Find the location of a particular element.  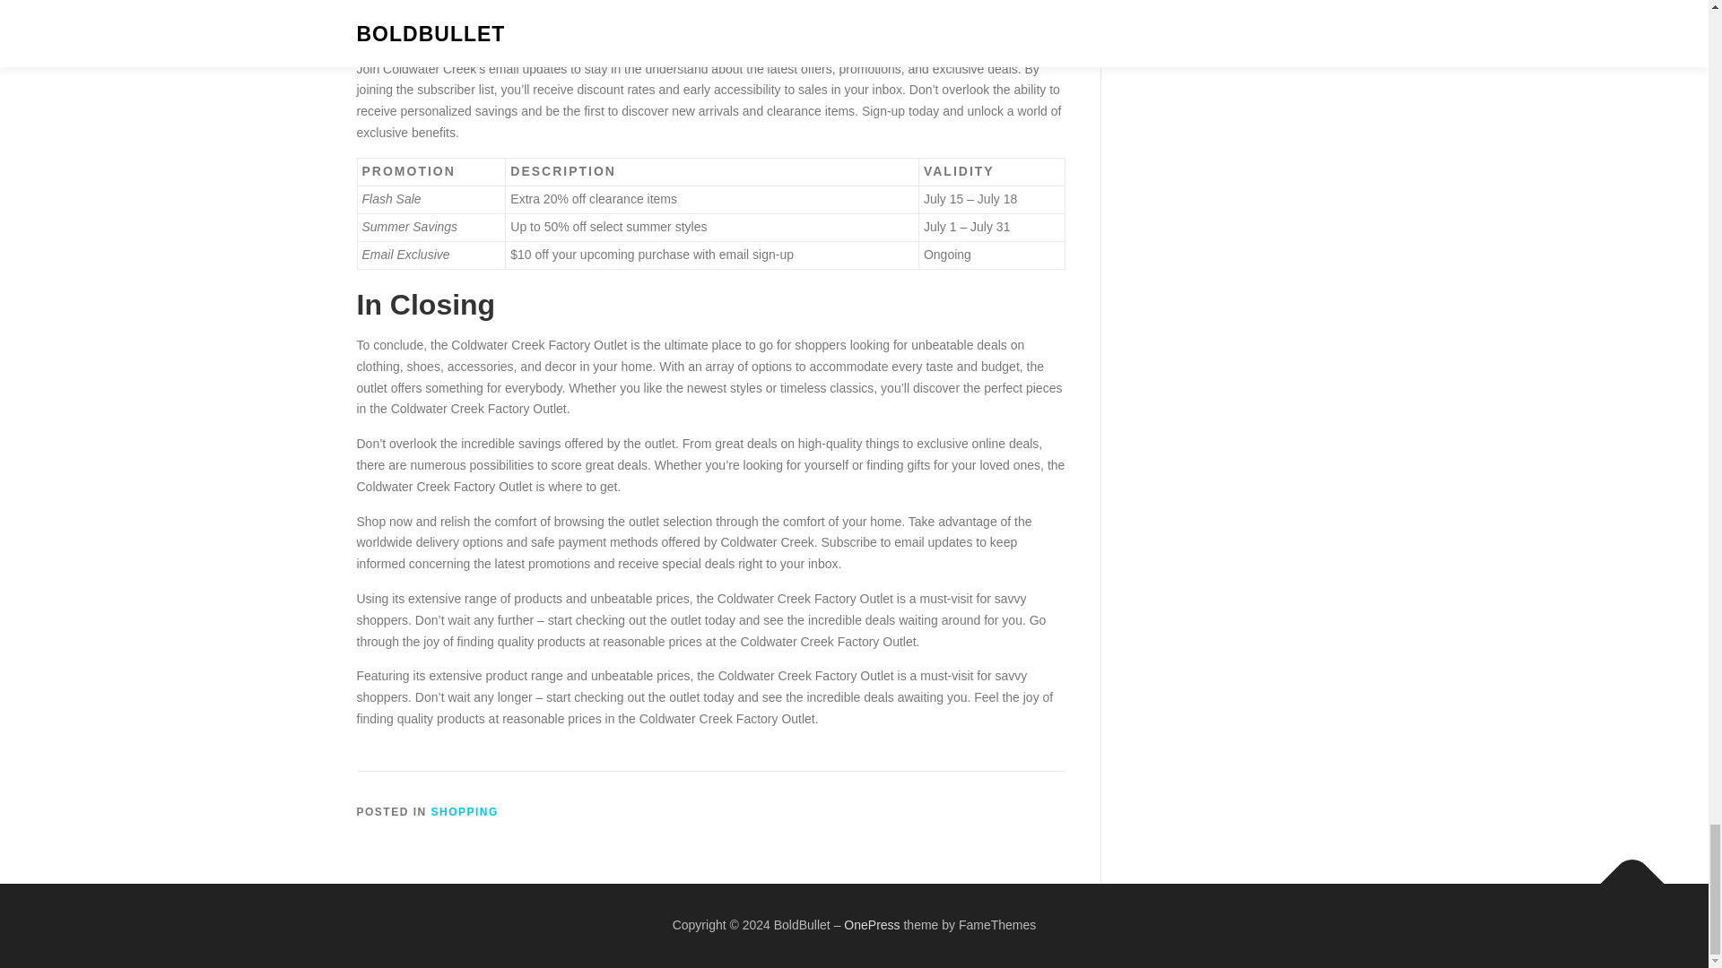

Back To Top is located at coordinates (1623, 875).